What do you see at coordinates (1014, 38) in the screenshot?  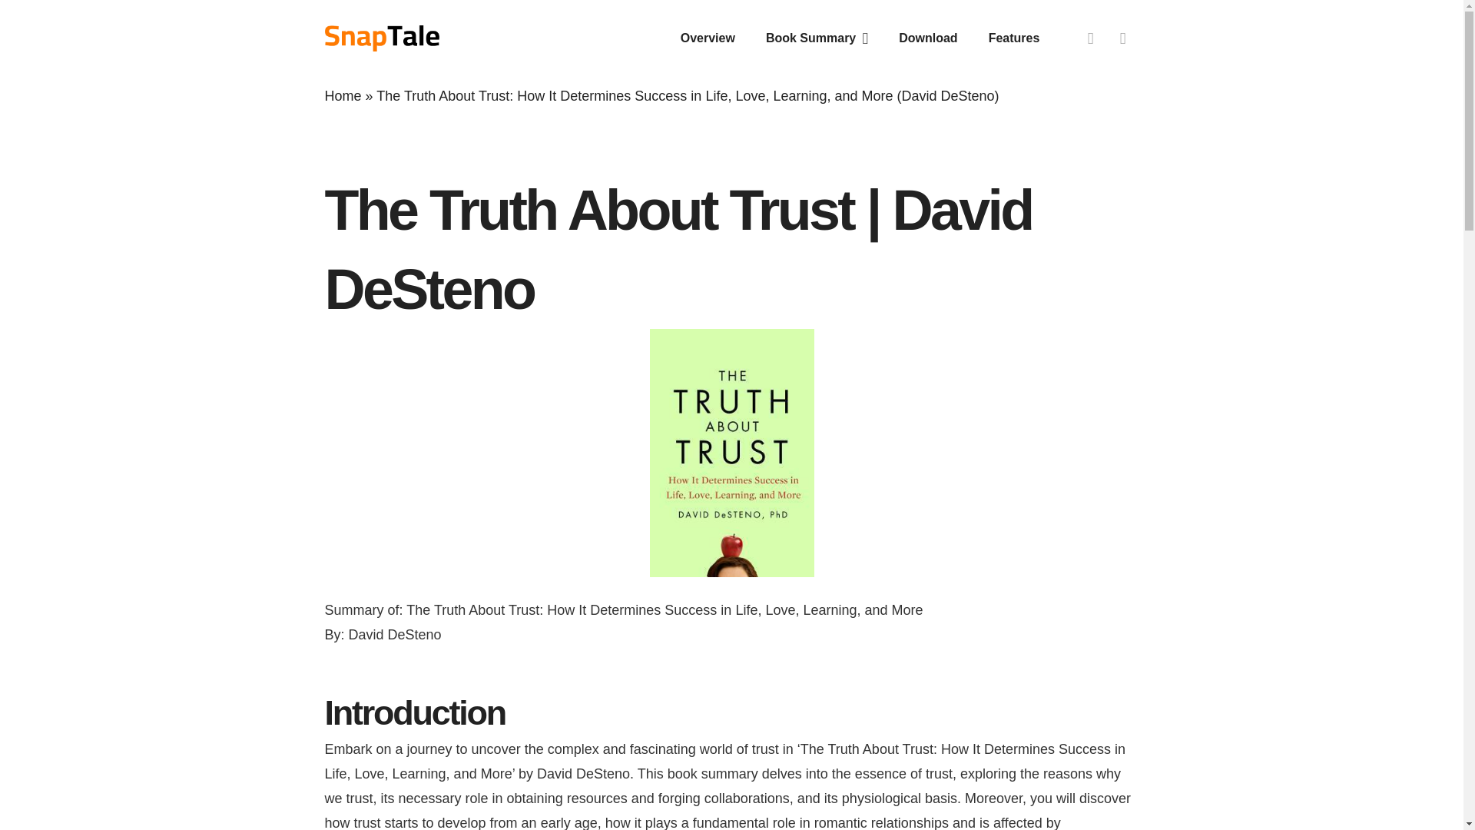 I see `Features` at bounding box center [1014, 38].